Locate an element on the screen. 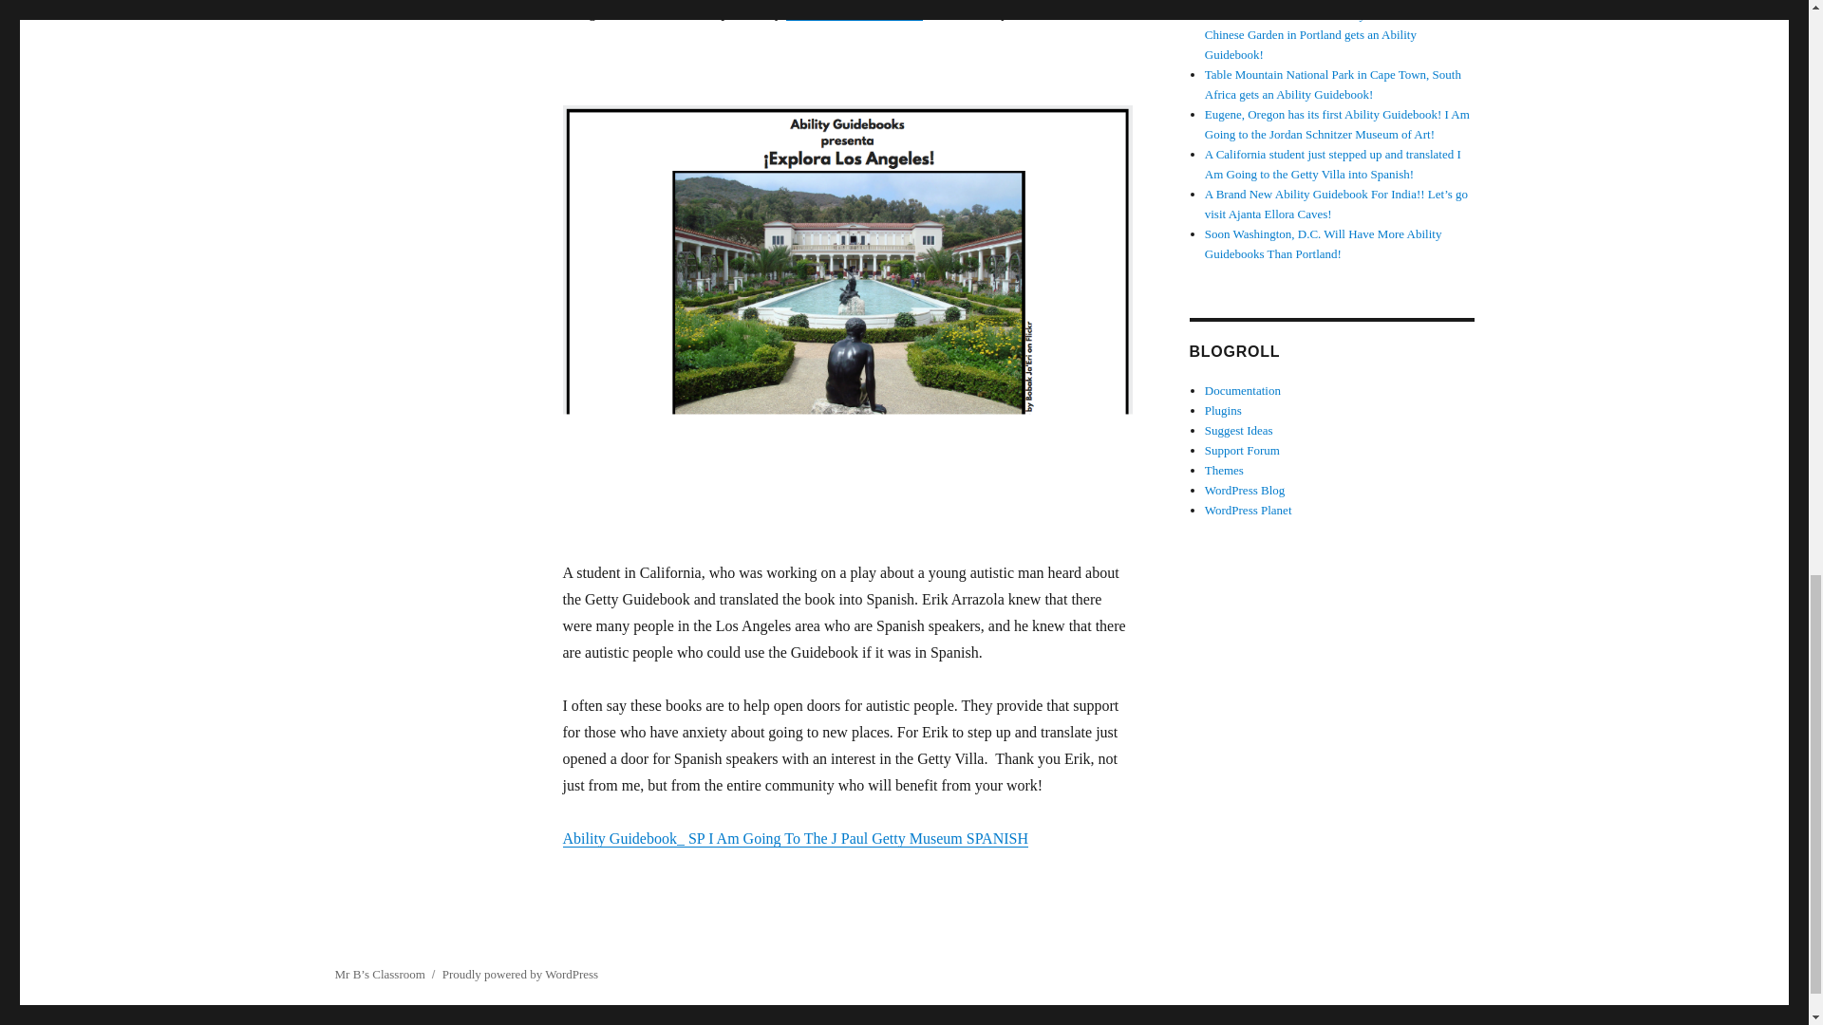 The height and width of the screenshot is (1025, 1823). Documentation is located at coordinates (1243, 390).